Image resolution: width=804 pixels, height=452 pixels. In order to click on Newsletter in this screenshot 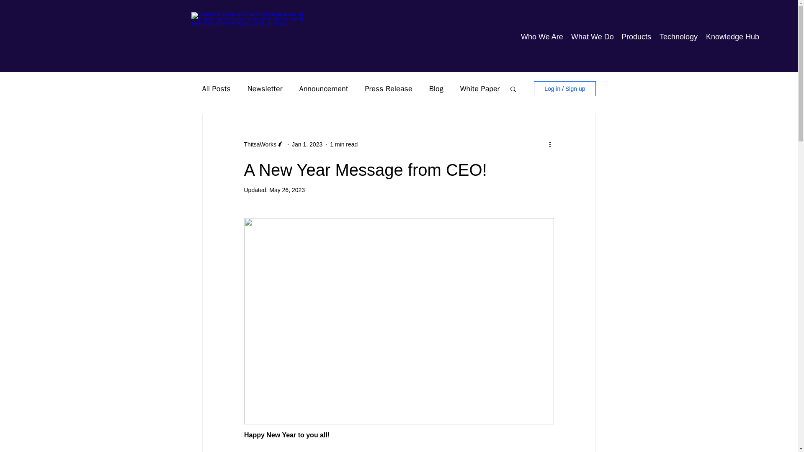, I will do `click(265, 88)`.